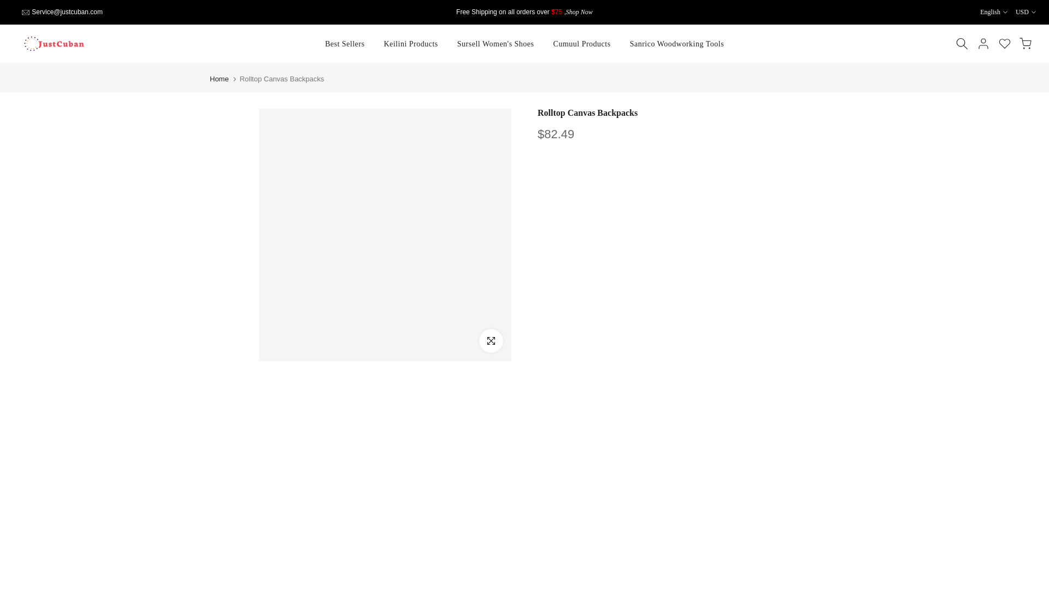 The width and height of the screenshot is (1049, 590). What do you see at coordinates (581, 44) in the screenshot?
I see `Cumuul Products` at bounding box center [581, 44].